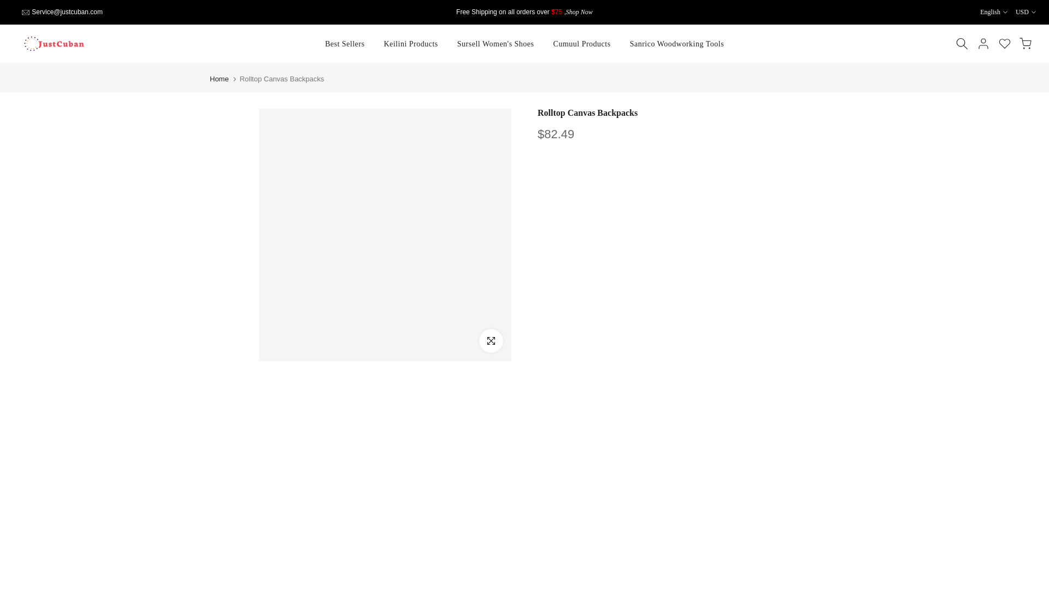 The width and height of the screenshot is (1049, 590). What do you see at coordinates (581, 44) in the screenshot?
I see `Cumuul Products` at bounding box center [581, 44].